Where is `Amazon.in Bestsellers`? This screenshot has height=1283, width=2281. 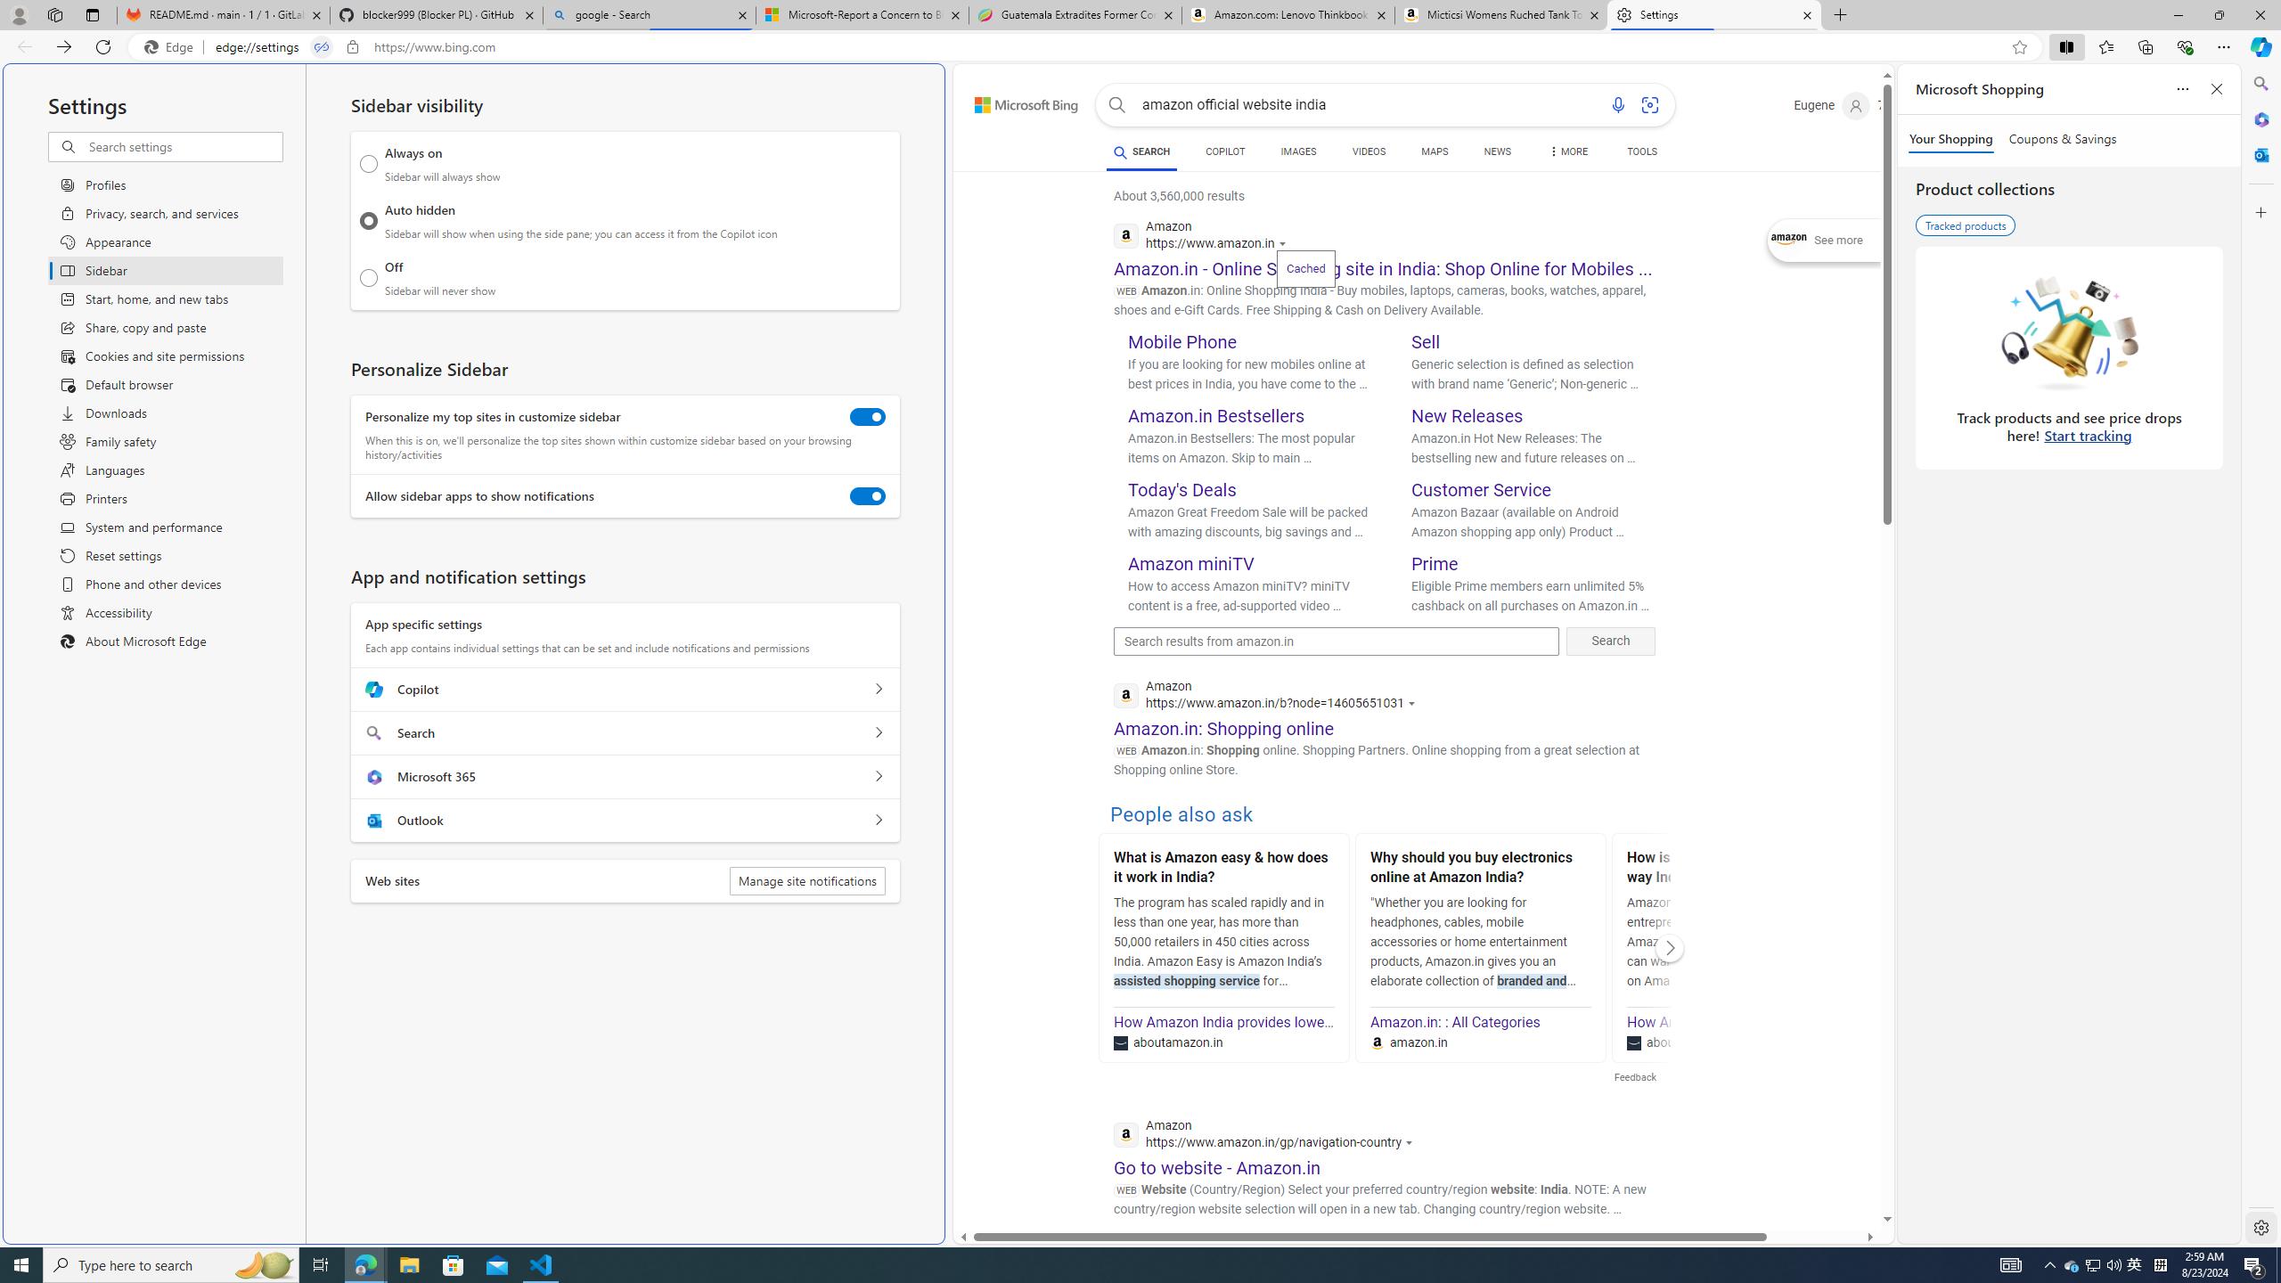
Amazon.in Bestsellers is located at coordinates (1217, 416).